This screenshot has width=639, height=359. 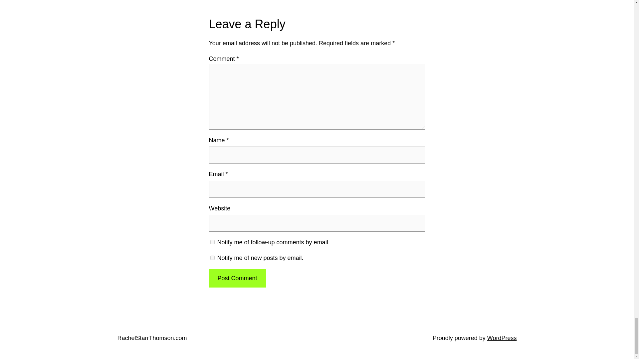 I want to click on WordPress, so click(x=502, y=338).